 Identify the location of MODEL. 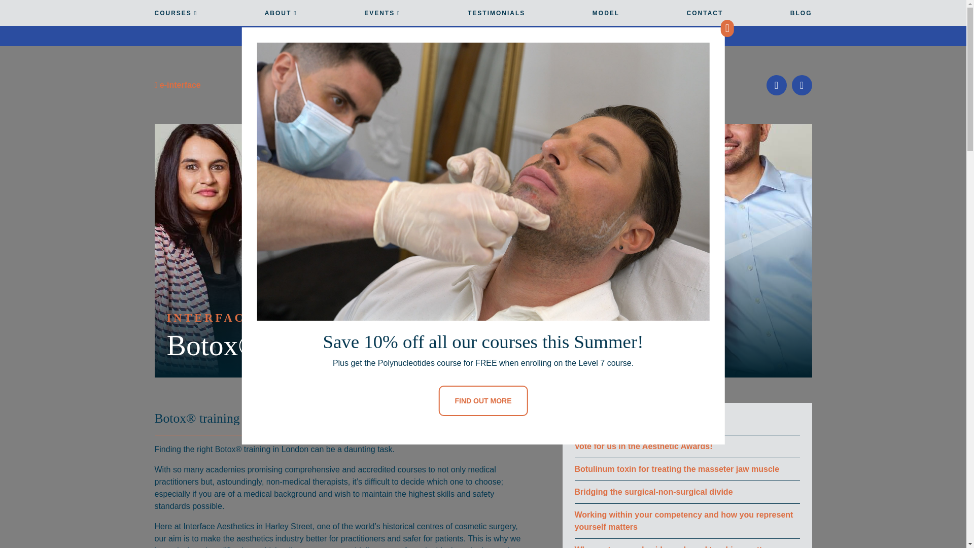
(606, 17).